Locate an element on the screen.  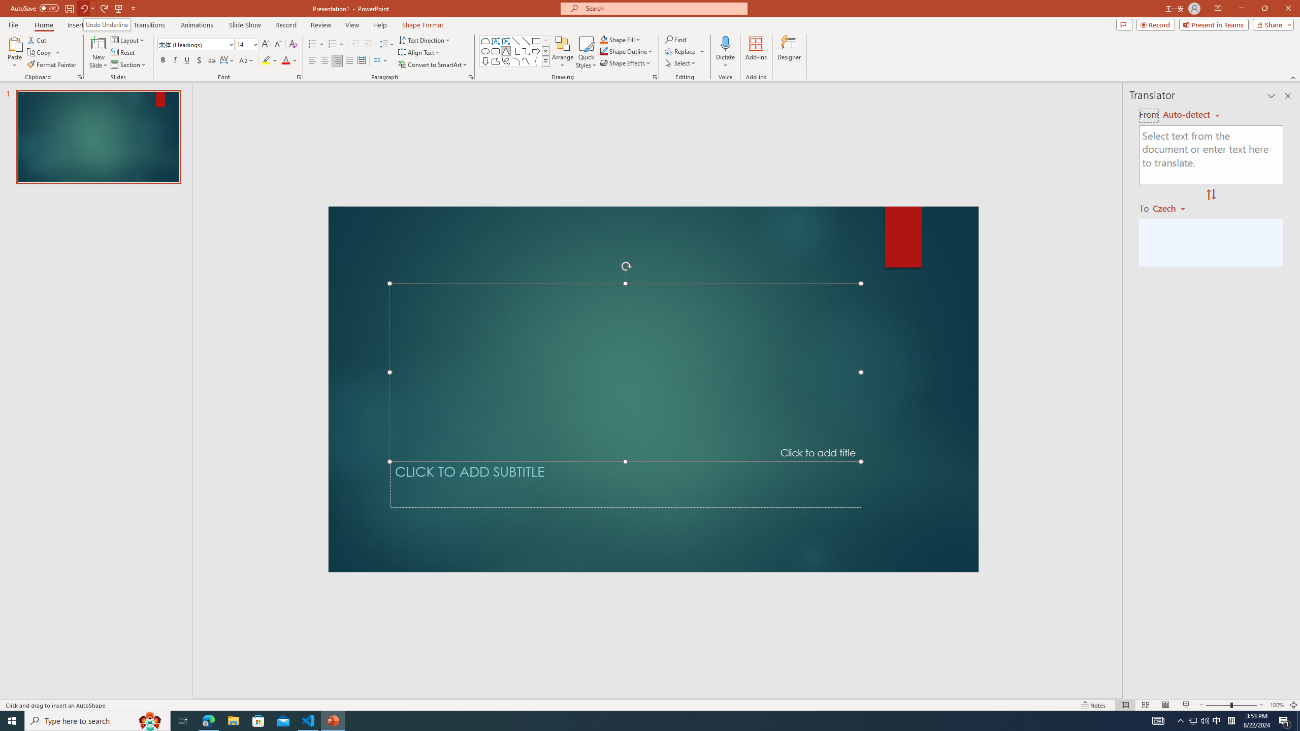
Undo Underline is located at coordinates (107, 24).